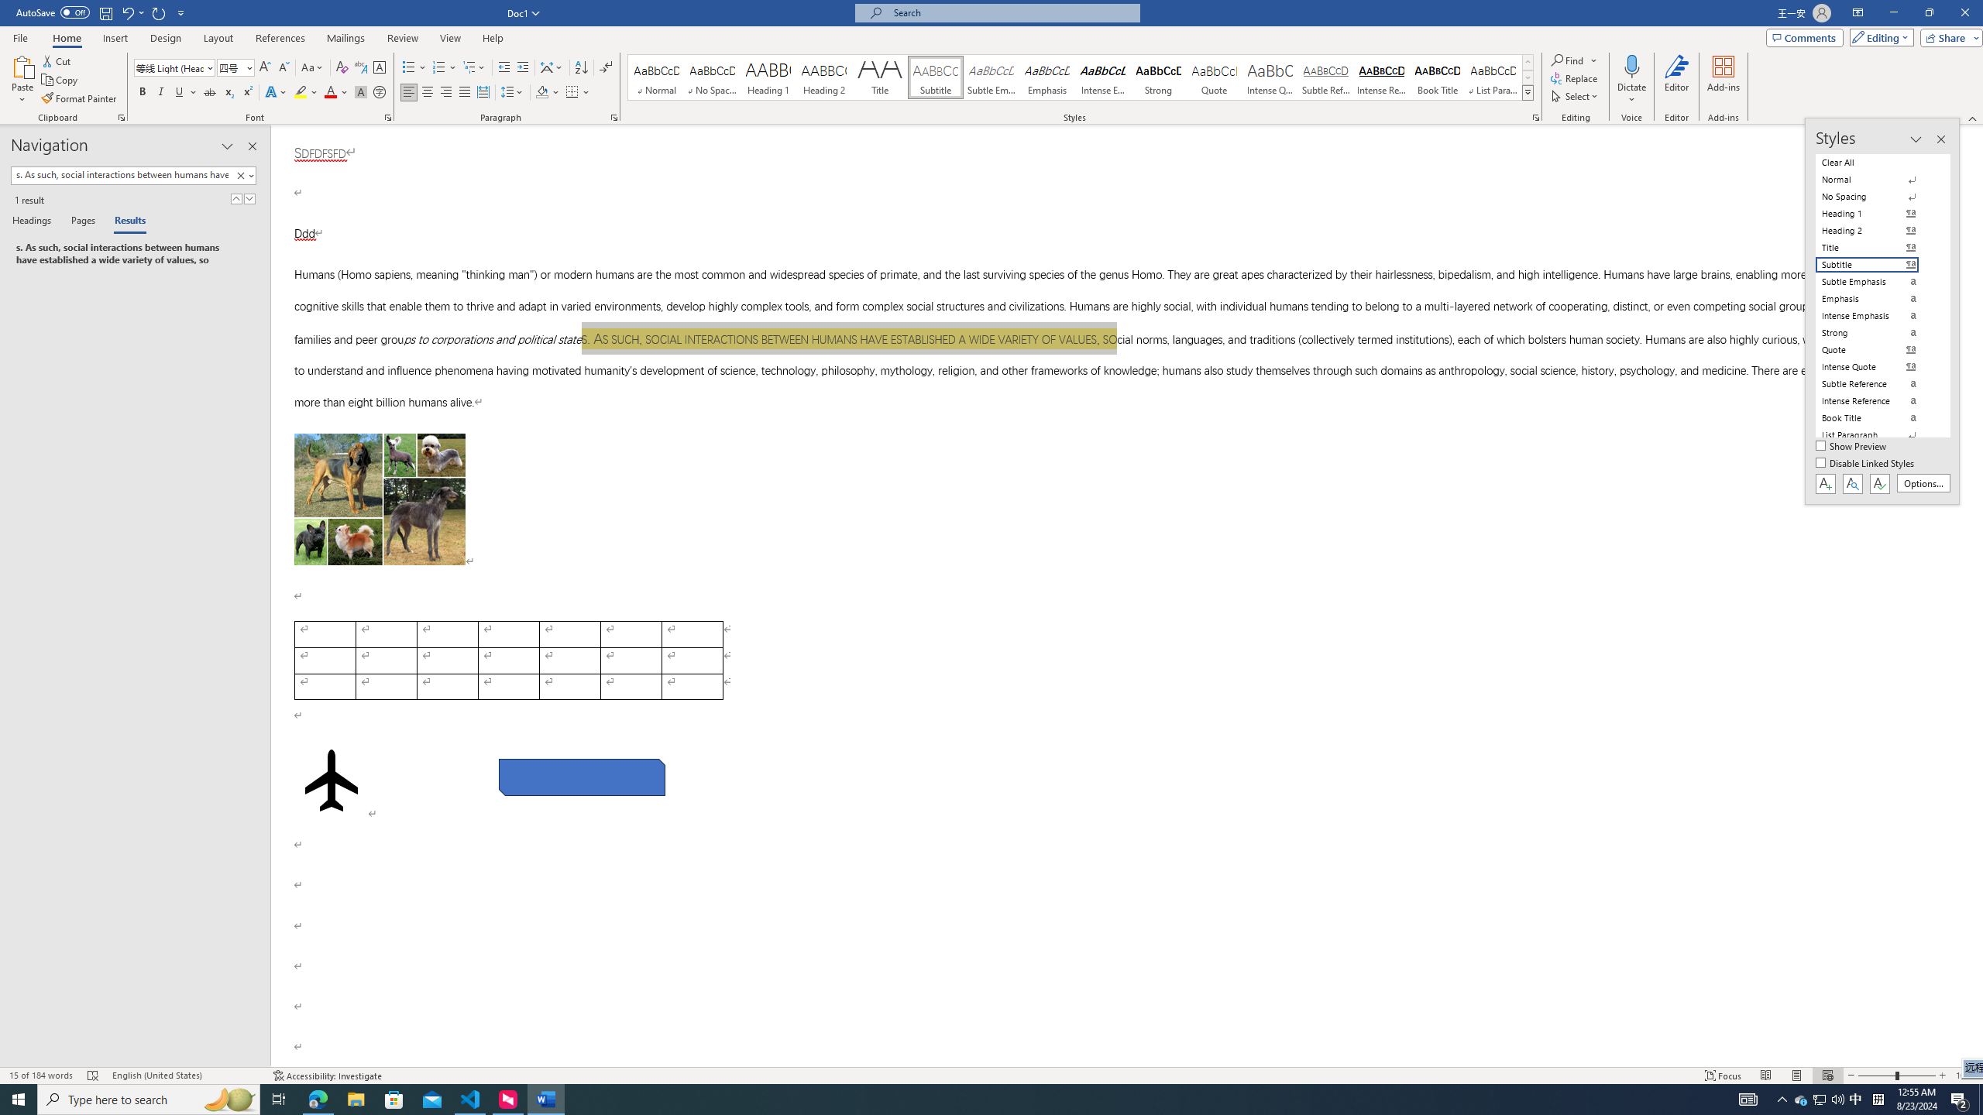 The width and height of the screenshot is (1983, 1115). I want to click on Shading RGB(0, 0, 0), so click(542, 93).